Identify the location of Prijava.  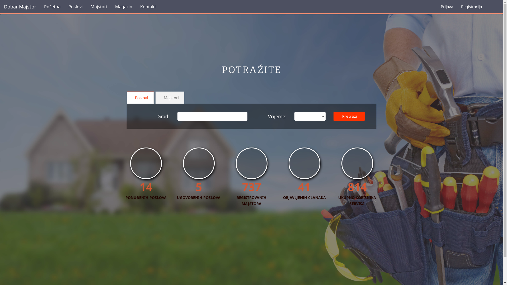
(447, 7).